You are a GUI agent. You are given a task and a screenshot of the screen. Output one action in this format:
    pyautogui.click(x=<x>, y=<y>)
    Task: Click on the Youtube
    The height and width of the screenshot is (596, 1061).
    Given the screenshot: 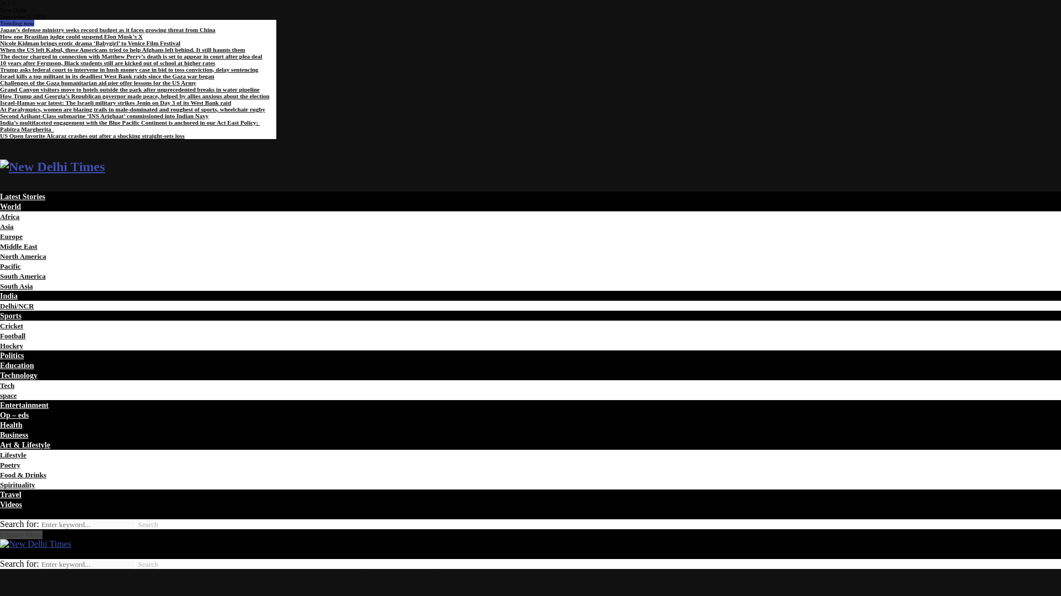 What is the action you would take?
    pyautogui.click(x=97, y=142)
    